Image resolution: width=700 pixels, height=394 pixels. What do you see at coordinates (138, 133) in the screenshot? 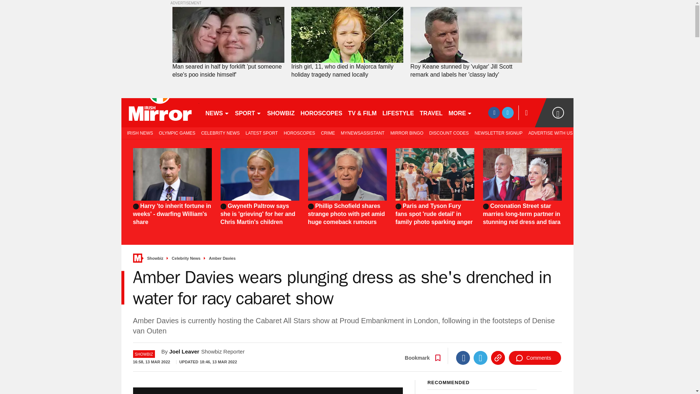
I see `IRISH NEWS` at bounding box center [138, 133].